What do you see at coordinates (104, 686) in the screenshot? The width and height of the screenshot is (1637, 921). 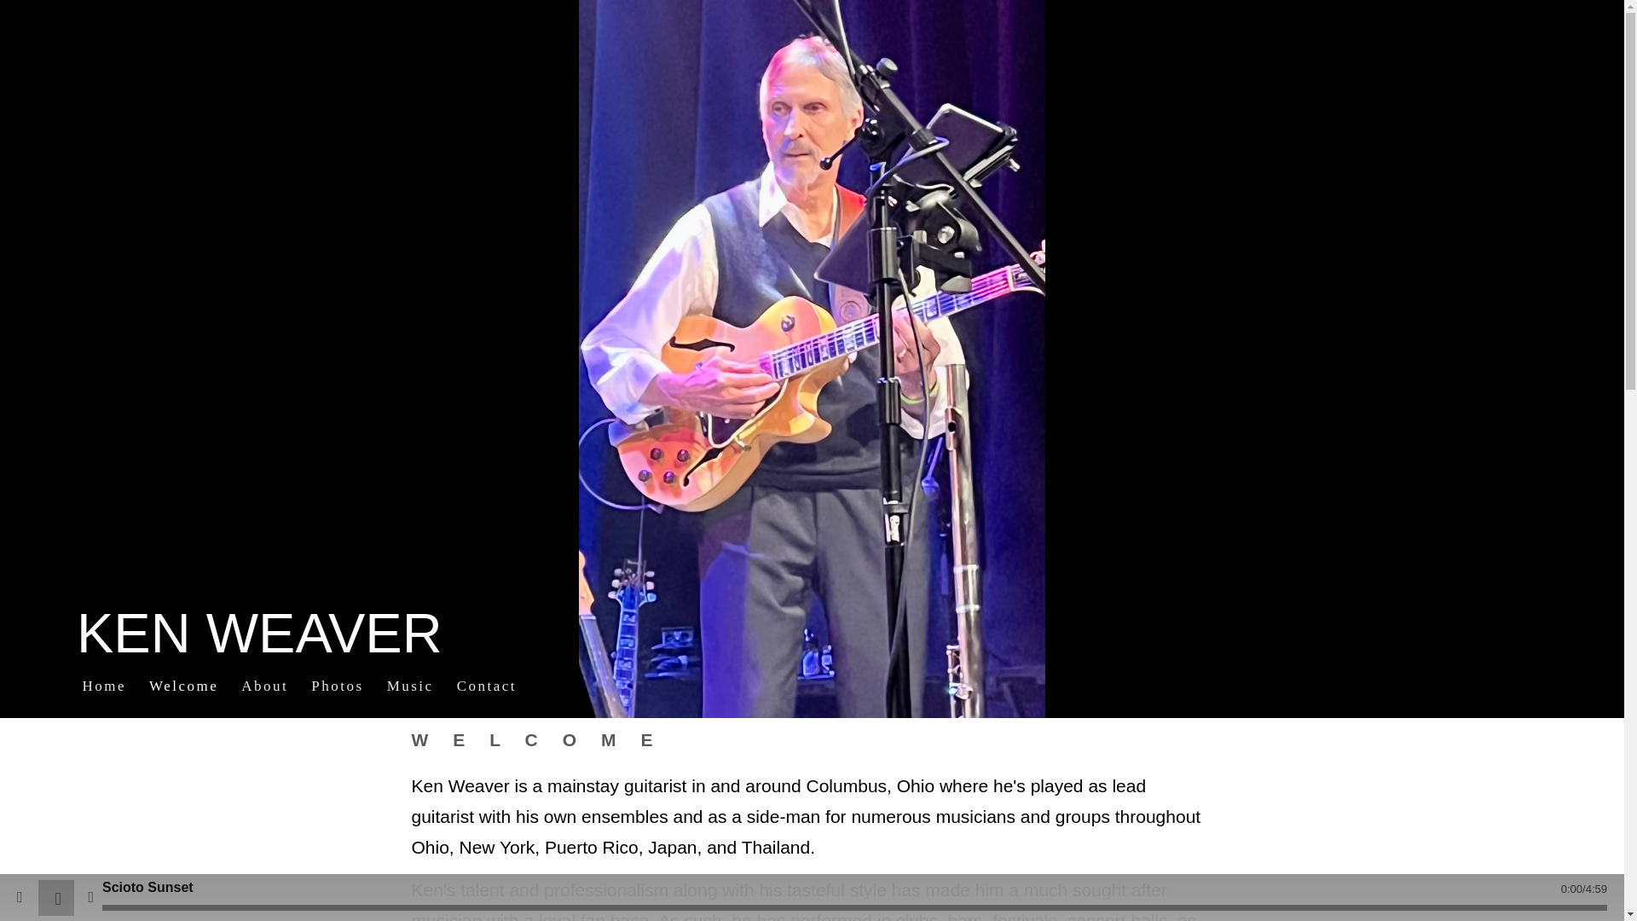 I see `Home` at bounding box center [104, 686].